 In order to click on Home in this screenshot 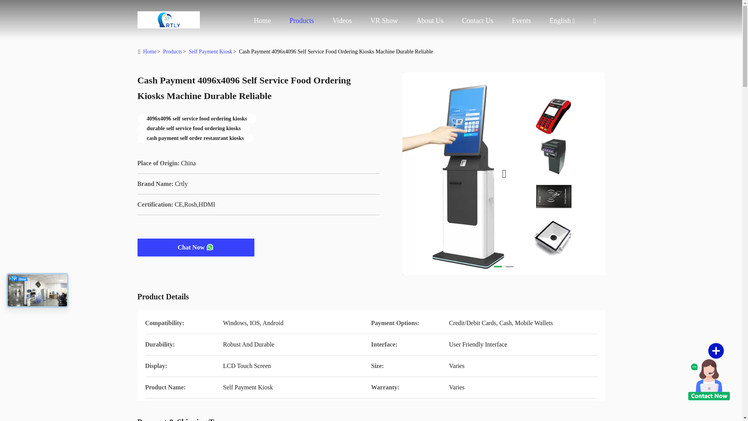, I will do `click(262, 20)`.